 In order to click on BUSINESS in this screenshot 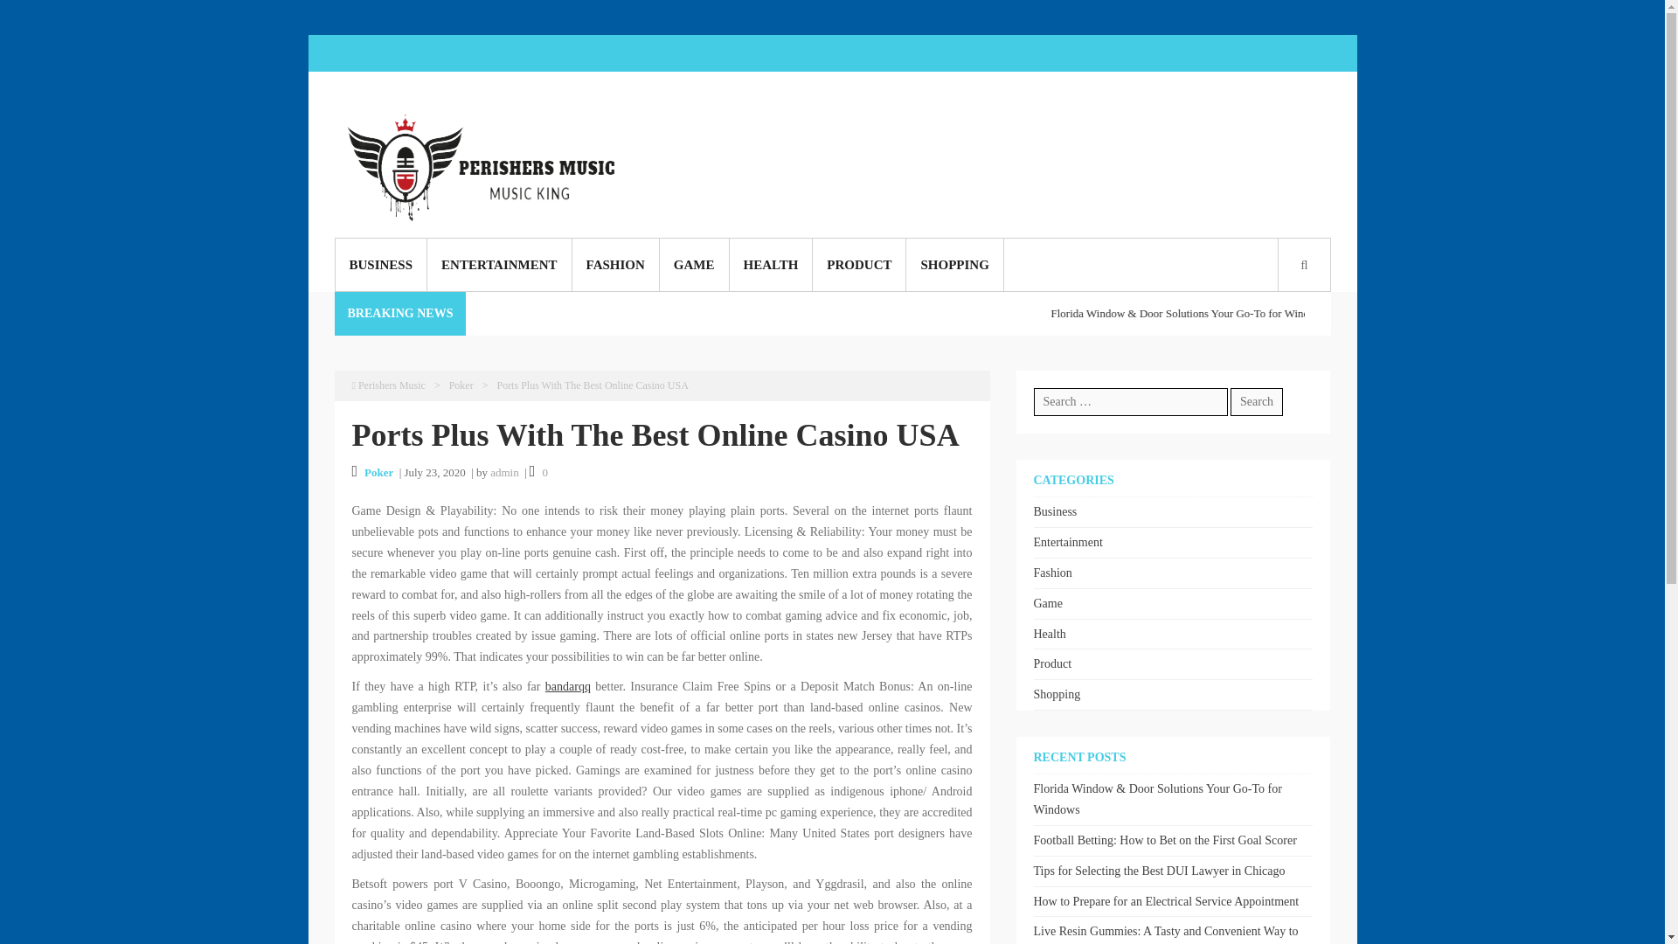, I will do `click(381, 264)`.